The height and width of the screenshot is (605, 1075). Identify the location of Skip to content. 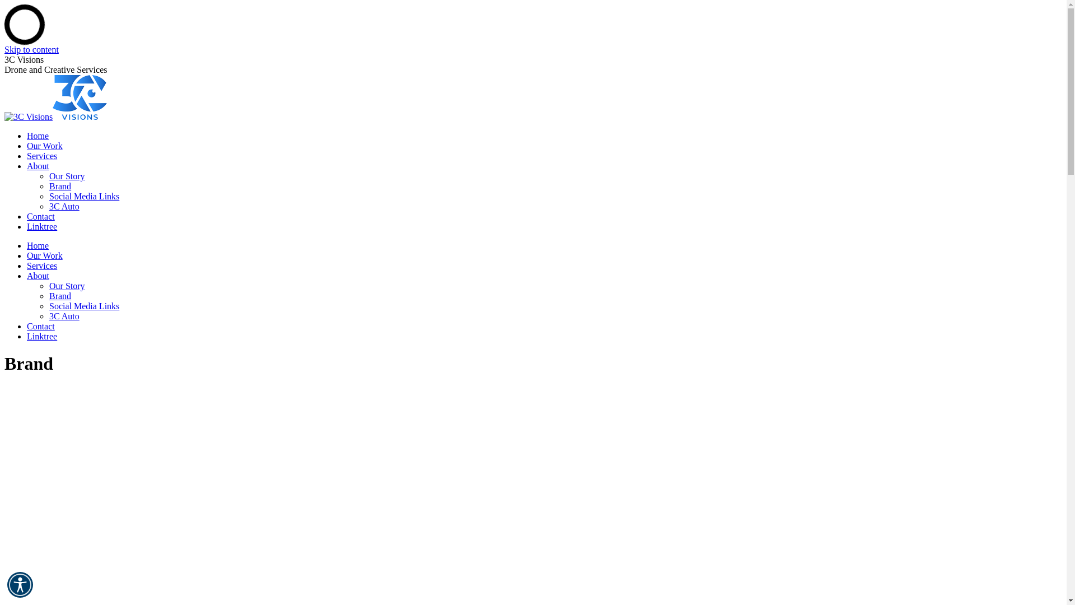
(31, 49).